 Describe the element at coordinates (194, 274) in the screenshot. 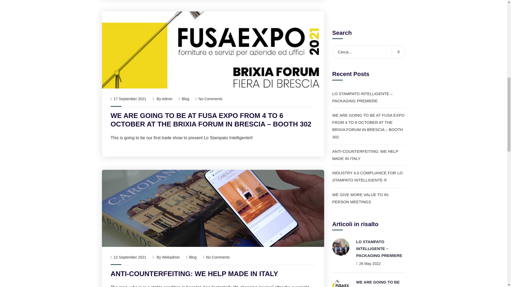

I see `ANTI-COUNTERFEITING: WE HELP MADE IN ITALY` at that location.